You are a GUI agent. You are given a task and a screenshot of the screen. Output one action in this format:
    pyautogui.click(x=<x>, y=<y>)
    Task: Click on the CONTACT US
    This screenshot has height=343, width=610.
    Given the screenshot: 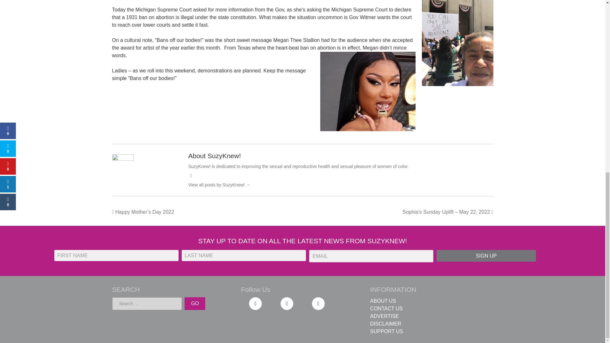 What is the action you would take?
    pyautogui.click(x=386, y=308)
    